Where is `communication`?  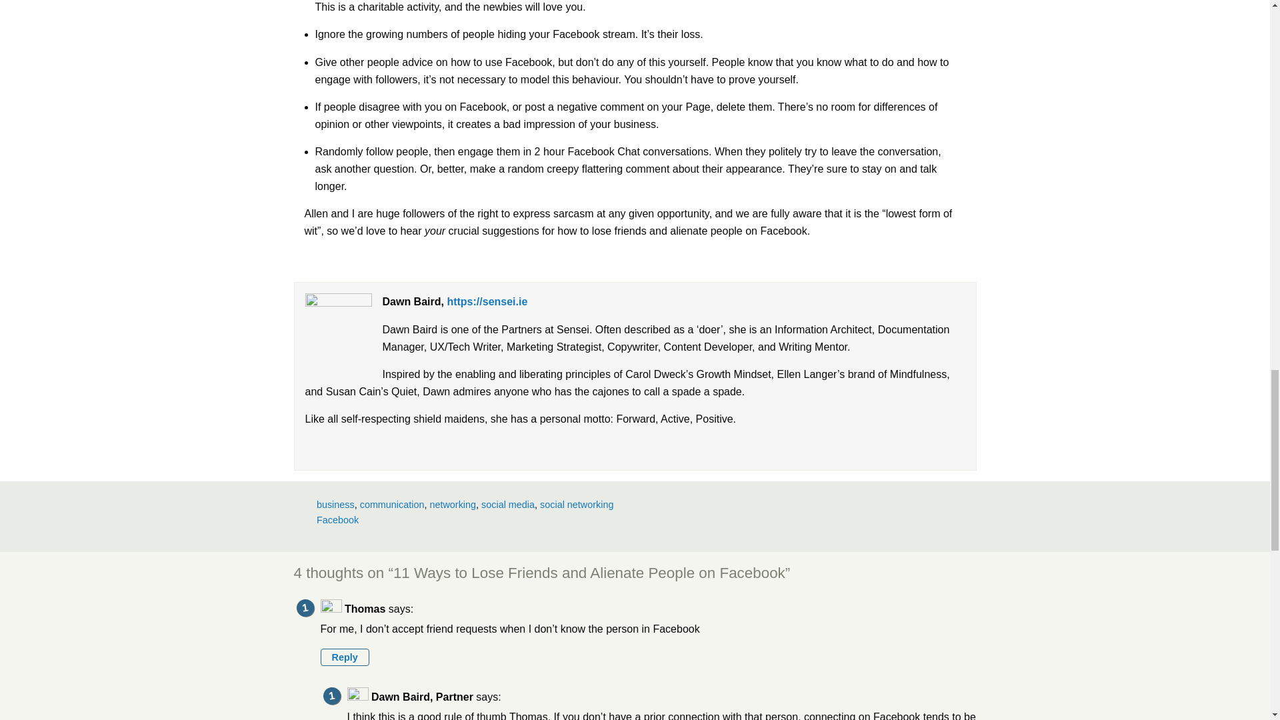
communication is located at coordinates (392, 504).